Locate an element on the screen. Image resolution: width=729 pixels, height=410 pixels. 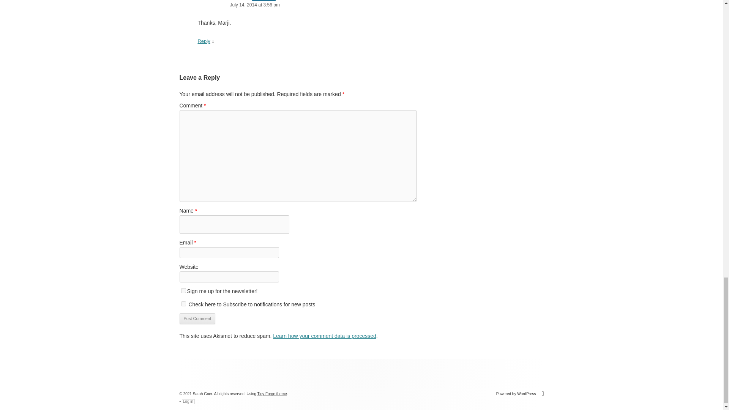
Learn how your comment data is processed is located at coordinates (324, 336).